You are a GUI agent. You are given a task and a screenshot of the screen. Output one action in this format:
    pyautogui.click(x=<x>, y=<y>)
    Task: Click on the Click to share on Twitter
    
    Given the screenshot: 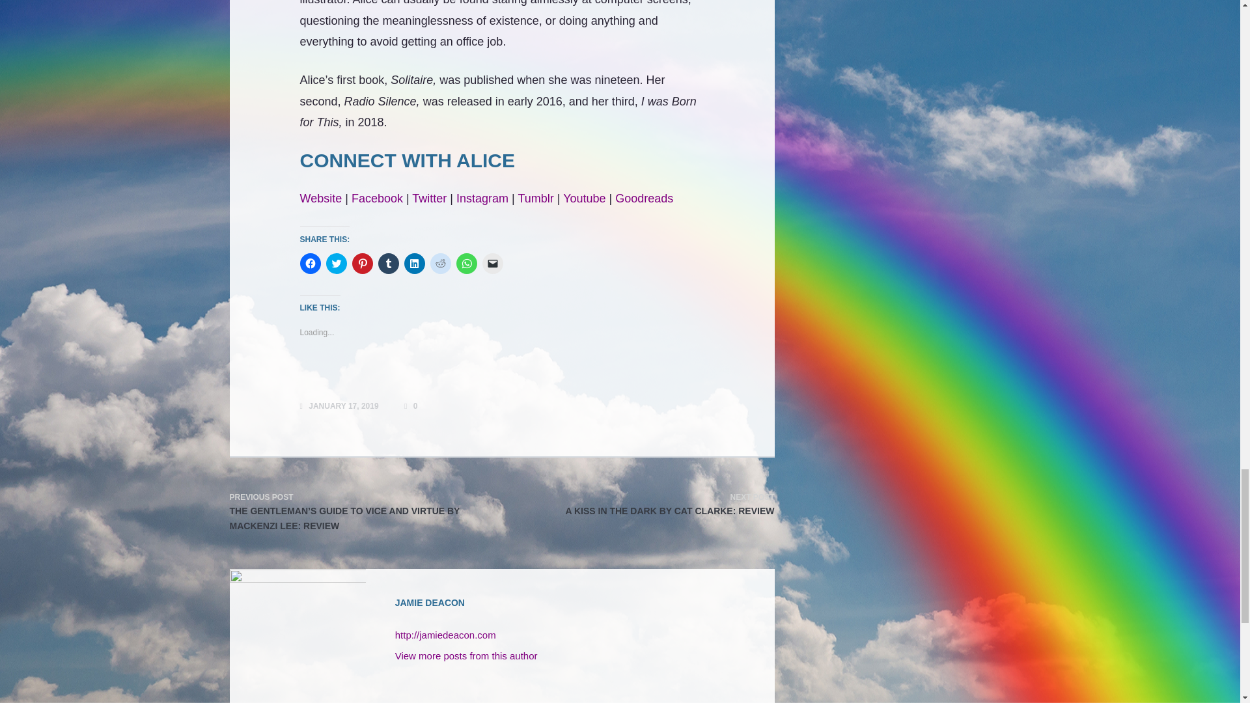 What is the action you would take?
    pyautogui.click(x=335, y=263)
    